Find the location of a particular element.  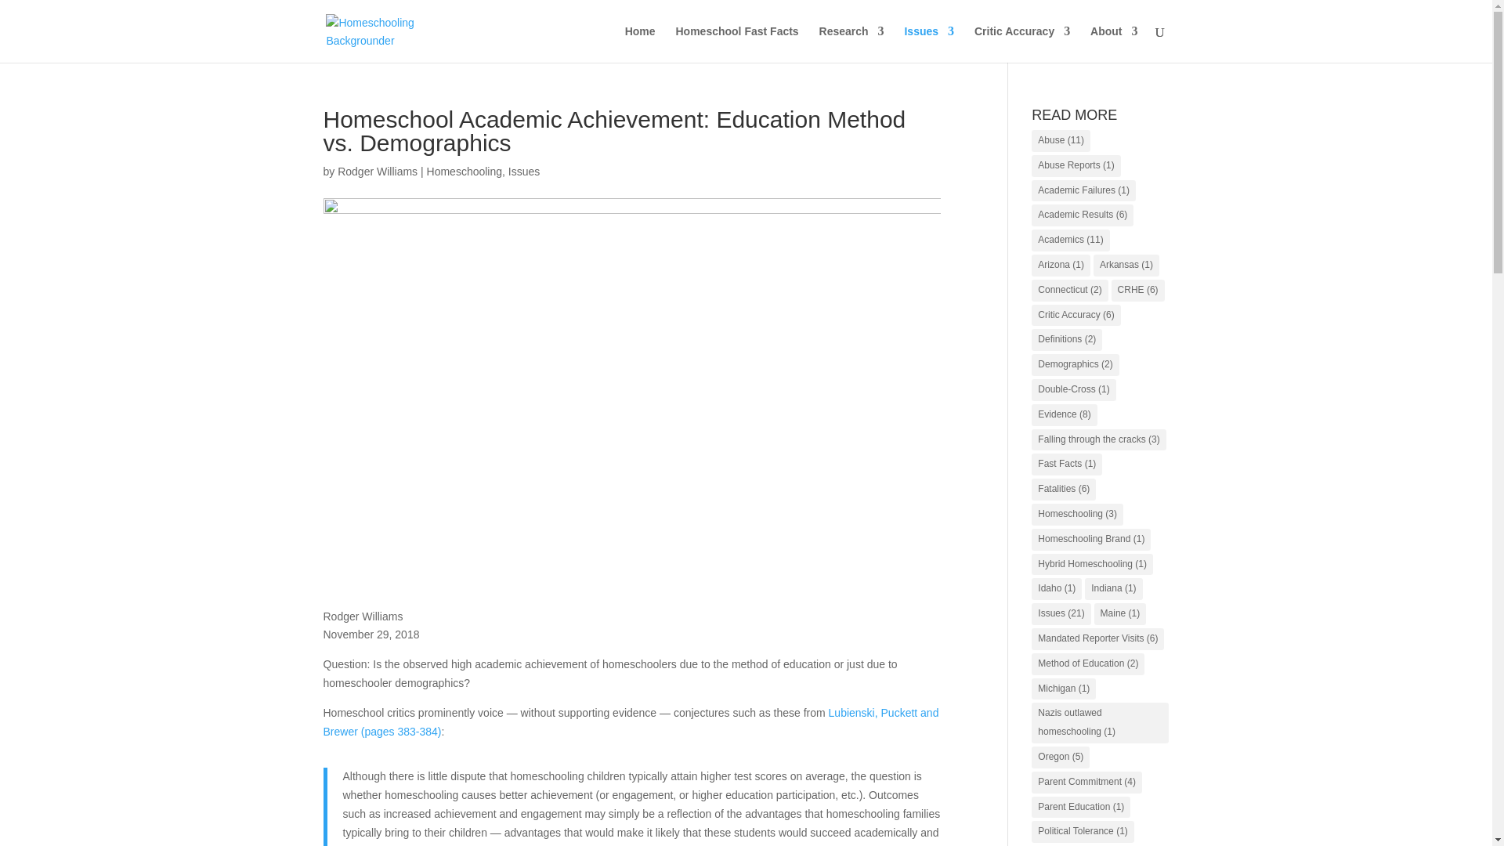

Homeschool Fast Facts is located at coordinates (736, 44).